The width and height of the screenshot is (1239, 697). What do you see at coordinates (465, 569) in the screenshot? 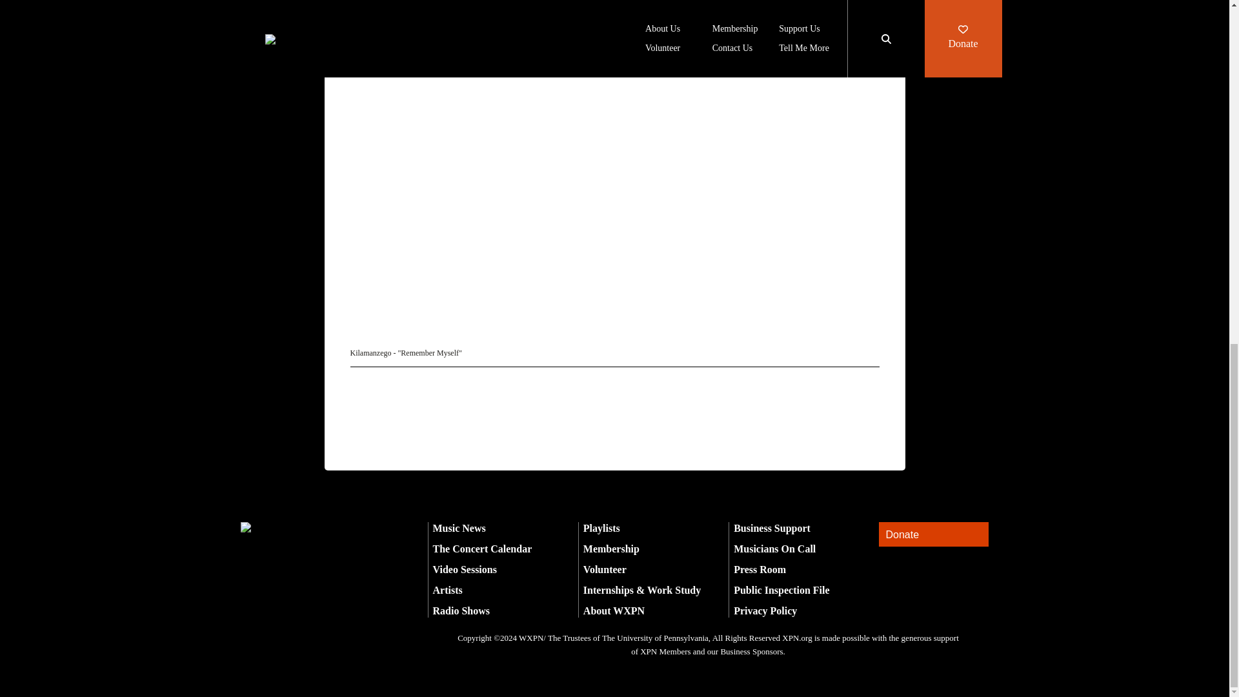
I see `Video Sessions` at bounding box center [465, 569].